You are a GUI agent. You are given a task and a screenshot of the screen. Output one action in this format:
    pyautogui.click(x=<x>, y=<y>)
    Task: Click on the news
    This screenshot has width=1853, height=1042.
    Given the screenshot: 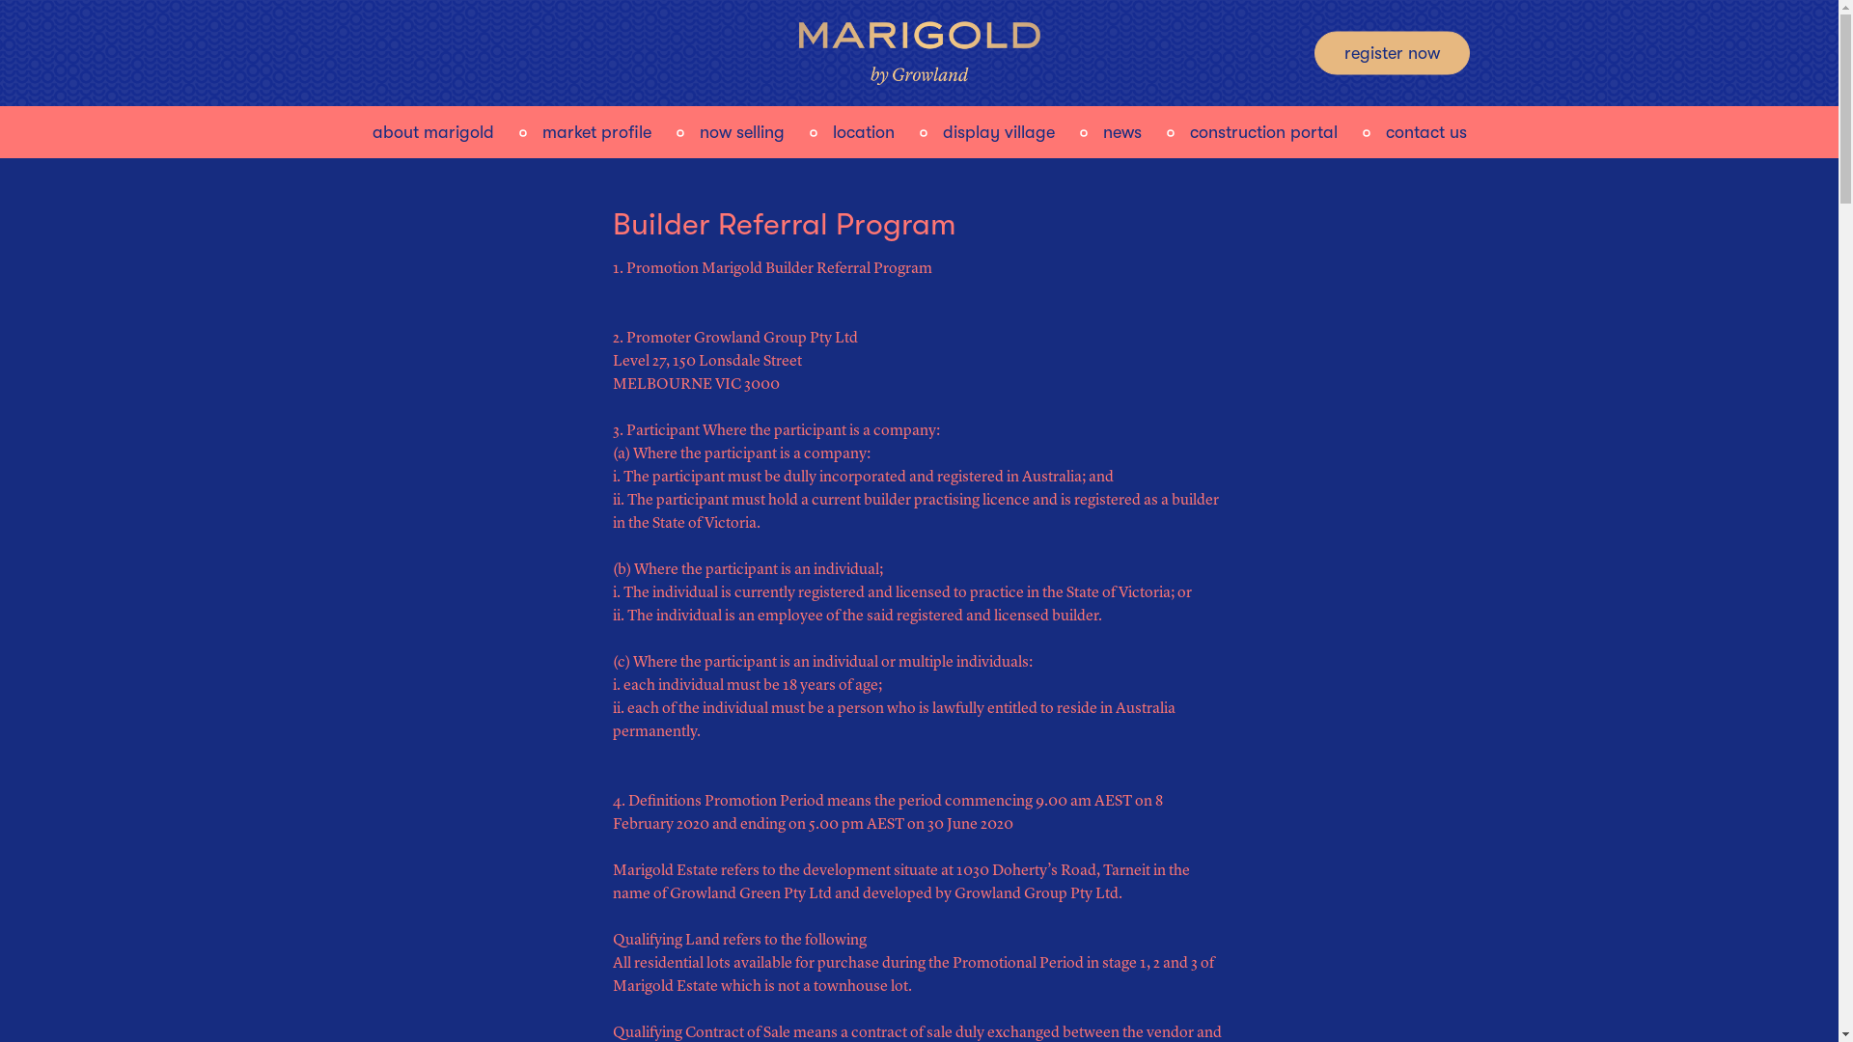 What is the action you would take?
    pyautogui.click(x=1121, y=129)
    